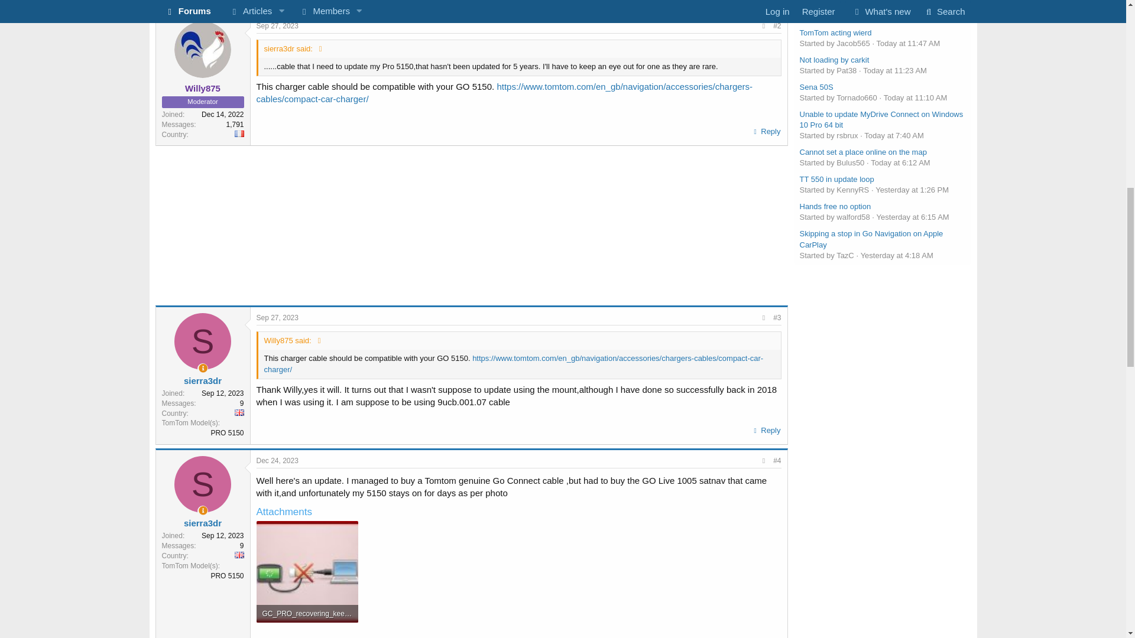  What do you see at coordinates (277, 25) in the screenshot?
I see `Sep 27, 2023 at 12:24 PM` at bounding box center [277, 25].